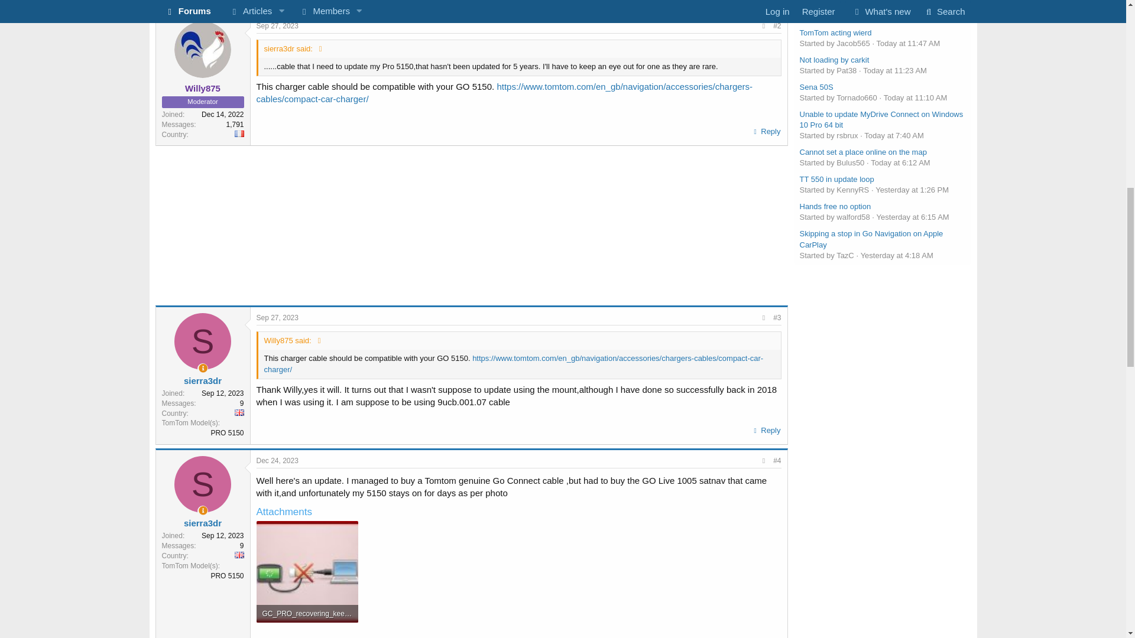  What do you see at coordinates (277, 25) in the screenshot?
I see `Sep 27, 2023 at 12:24 PM` at bounding box center [277, 25].